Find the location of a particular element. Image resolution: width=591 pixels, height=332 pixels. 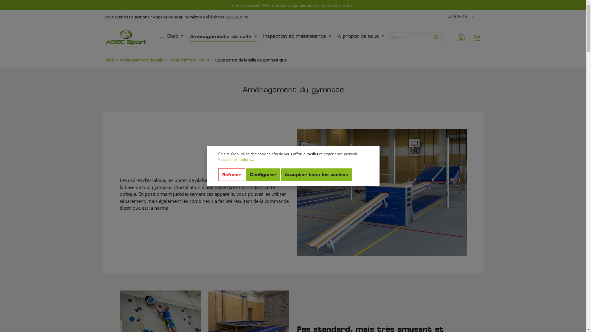

Connexion is located at coordinates (462, 17).